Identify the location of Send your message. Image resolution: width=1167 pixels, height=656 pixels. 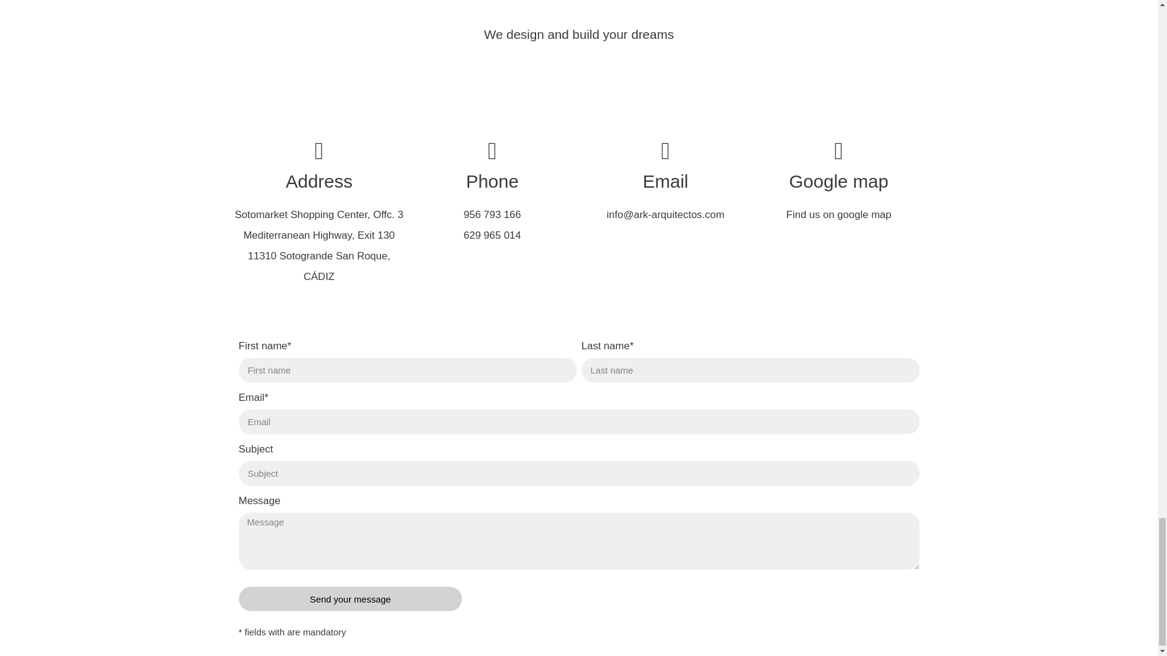
(350, 598).